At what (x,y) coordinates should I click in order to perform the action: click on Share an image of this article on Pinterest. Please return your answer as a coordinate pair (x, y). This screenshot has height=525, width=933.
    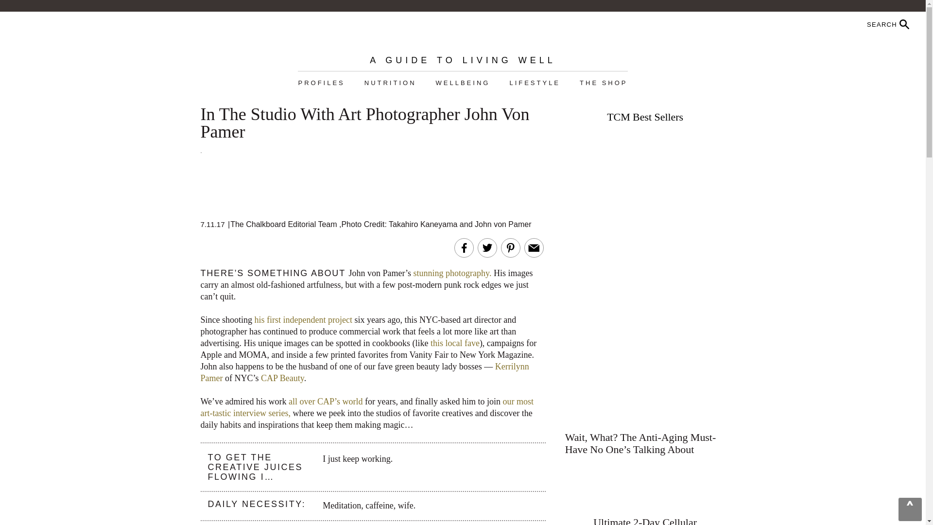
    Looking at the image, I should click on (510, 247).